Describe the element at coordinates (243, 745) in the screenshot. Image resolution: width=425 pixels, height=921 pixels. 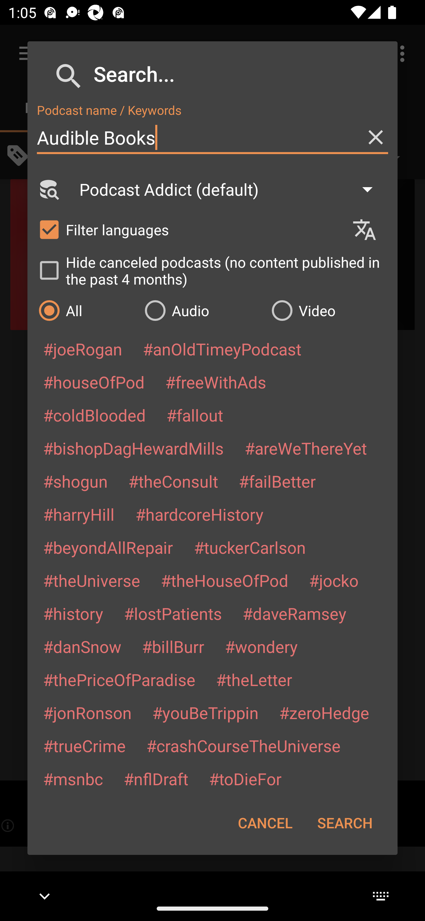
I see `#crashCourseTheUniverse` at that location.